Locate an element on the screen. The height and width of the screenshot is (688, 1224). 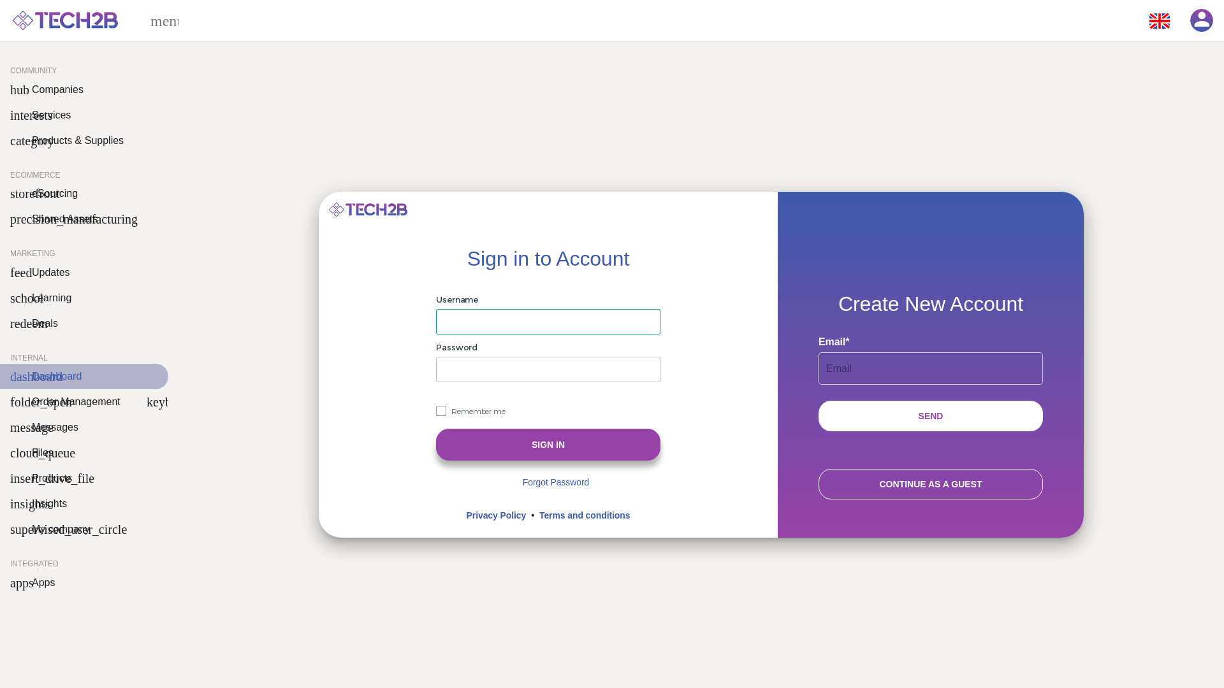
feed
Updates is located at coordinates (84, 273).